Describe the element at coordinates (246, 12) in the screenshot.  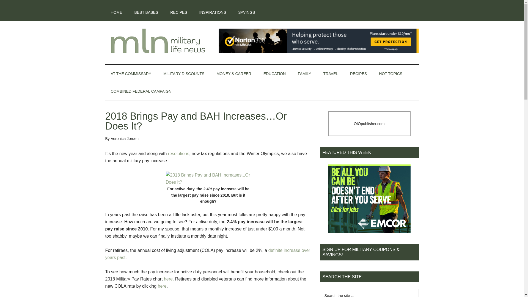
I see `SAVINGS` at that location.